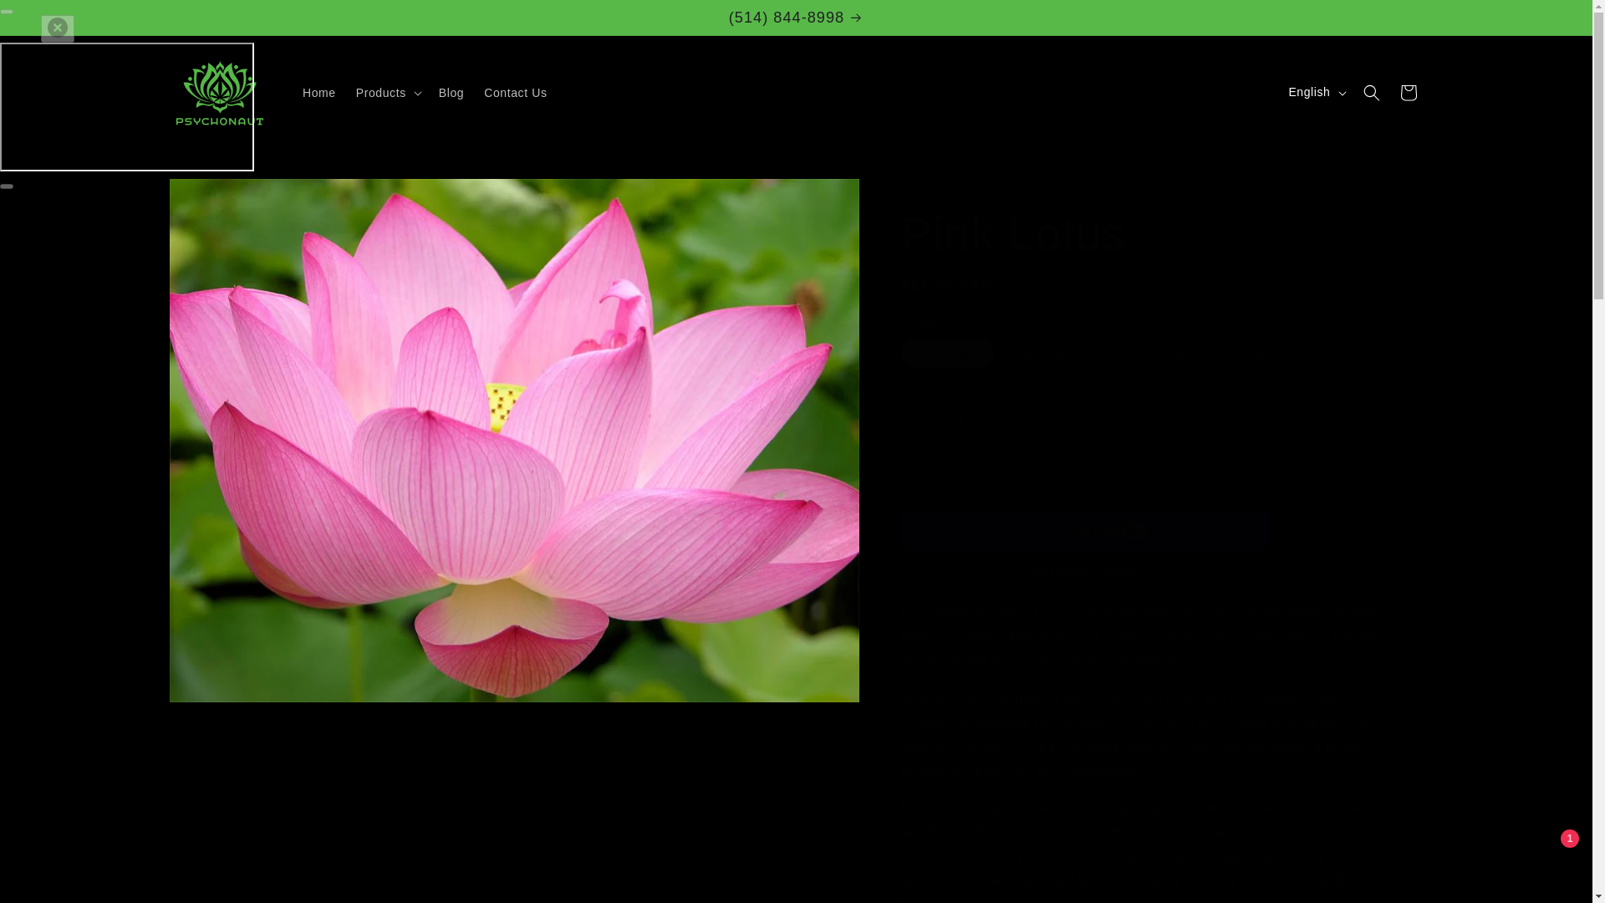 Image resolution: width=1605 pixels, height=903 pixels. What do you see at coordinates (451, 92) in the screenshot?
I see `Blog` at bounding box center [451, 92].